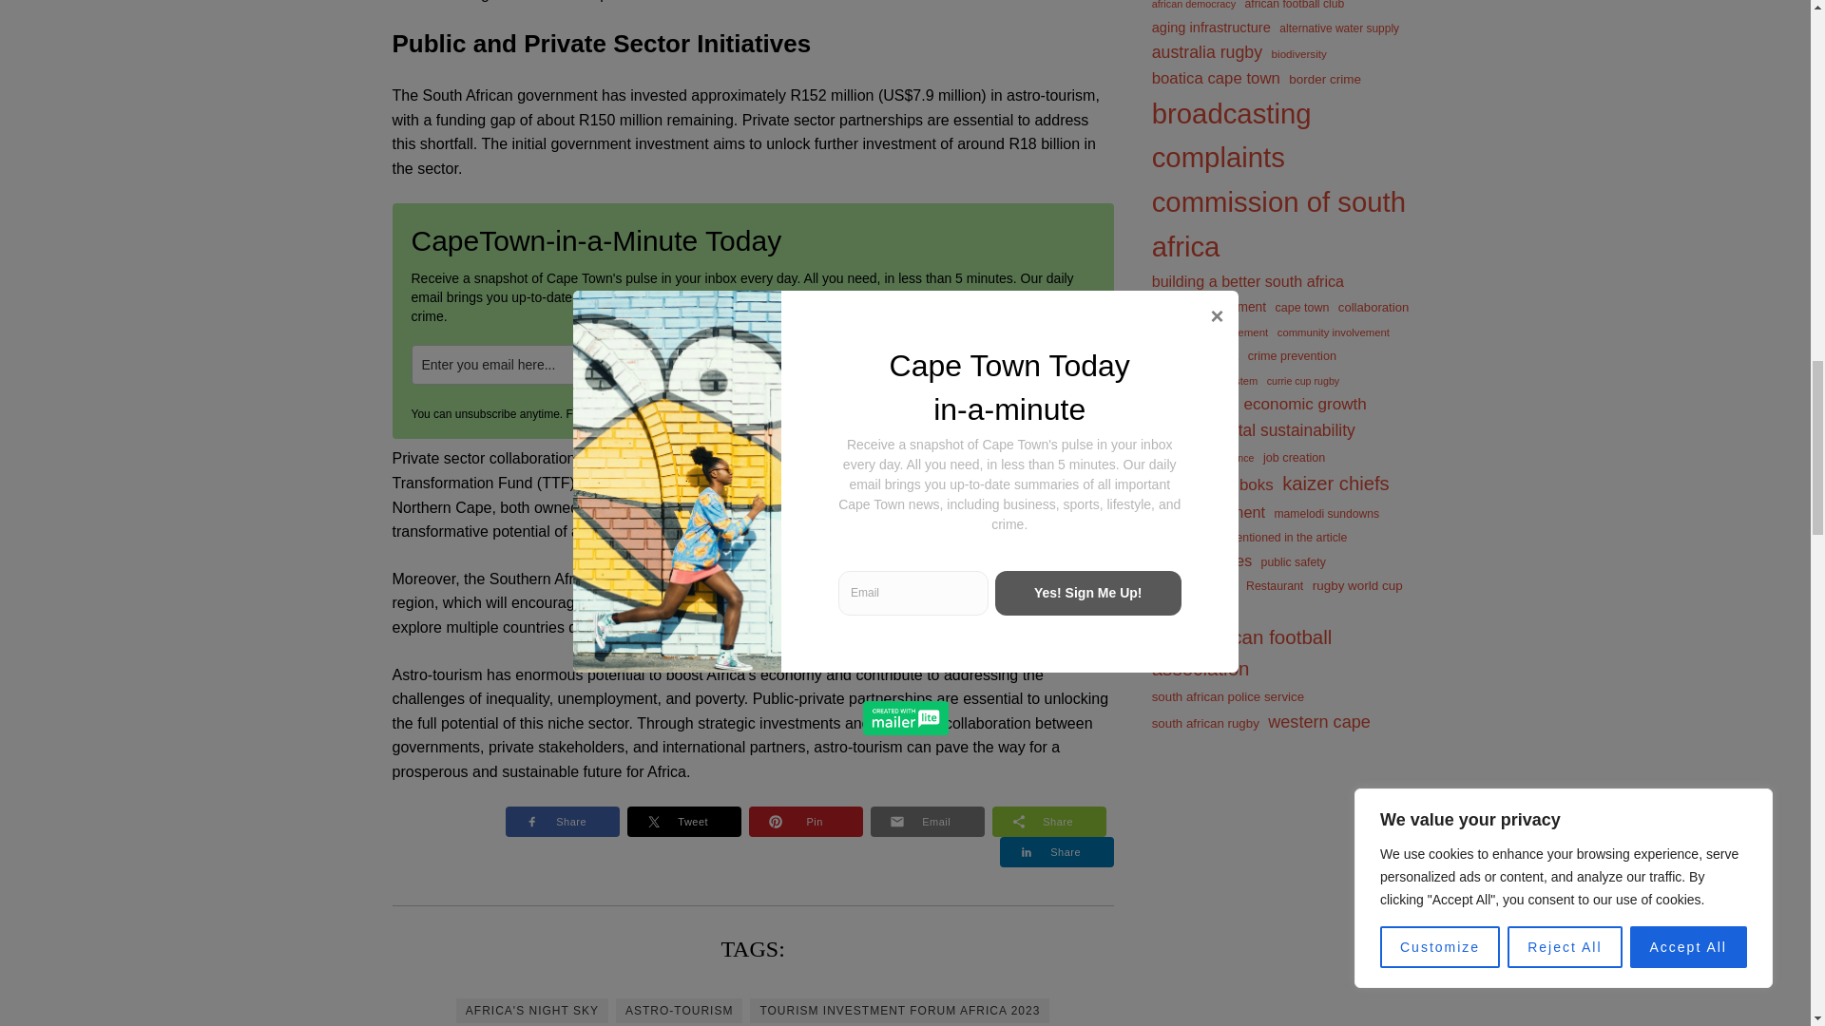 This screenshot has height=1026, width=1825. What do you see at coordinates (679, 1010) in the screenshot?
I see `ASTRO-TOURISM` at bounding box center [679, 1010].